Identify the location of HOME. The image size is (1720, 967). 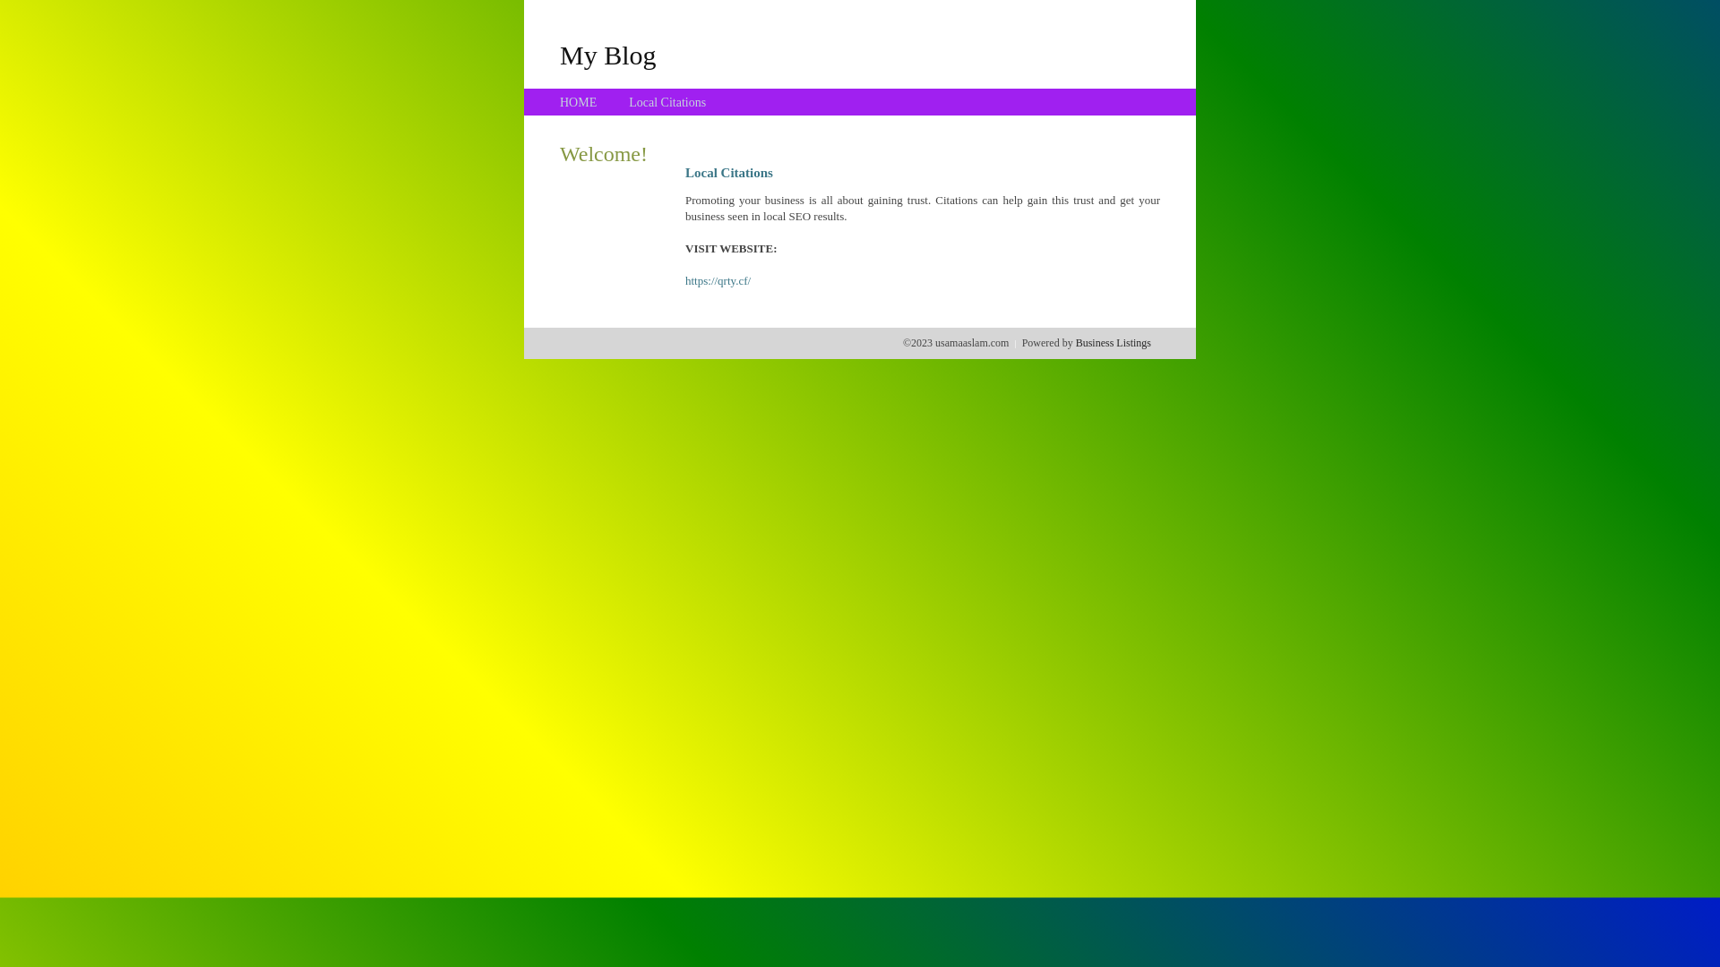
(579, 102).